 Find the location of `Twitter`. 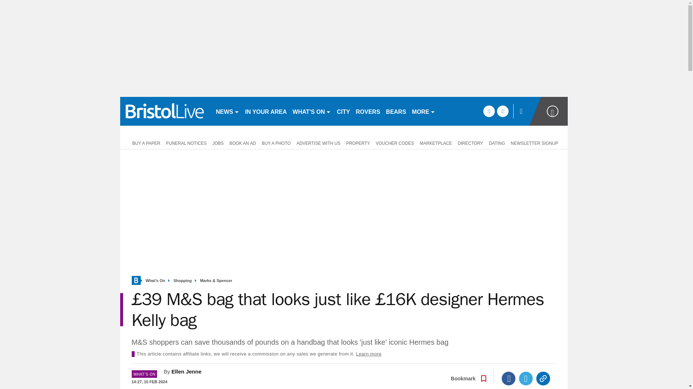

Twitter is located at coordinates (526, 379).